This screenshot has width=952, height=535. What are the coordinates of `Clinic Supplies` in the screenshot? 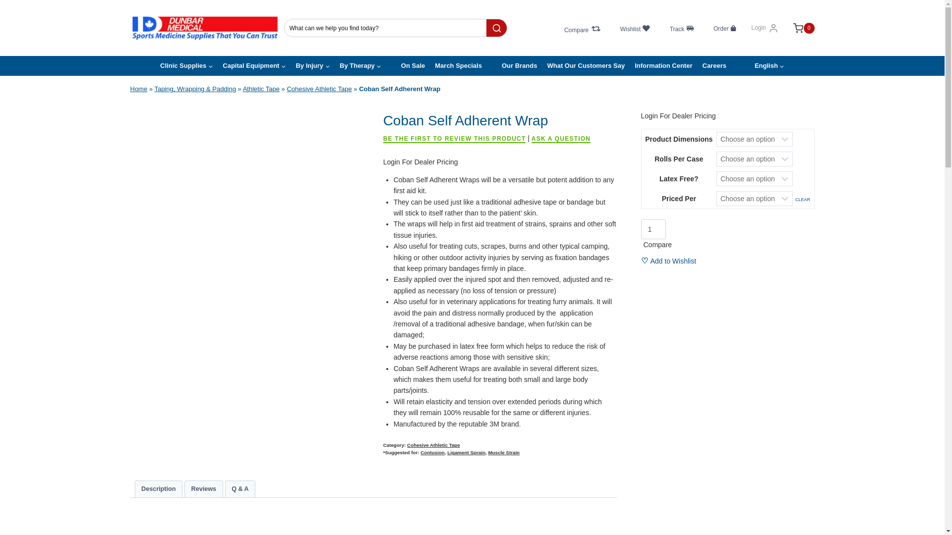 It's located at (186, 66).